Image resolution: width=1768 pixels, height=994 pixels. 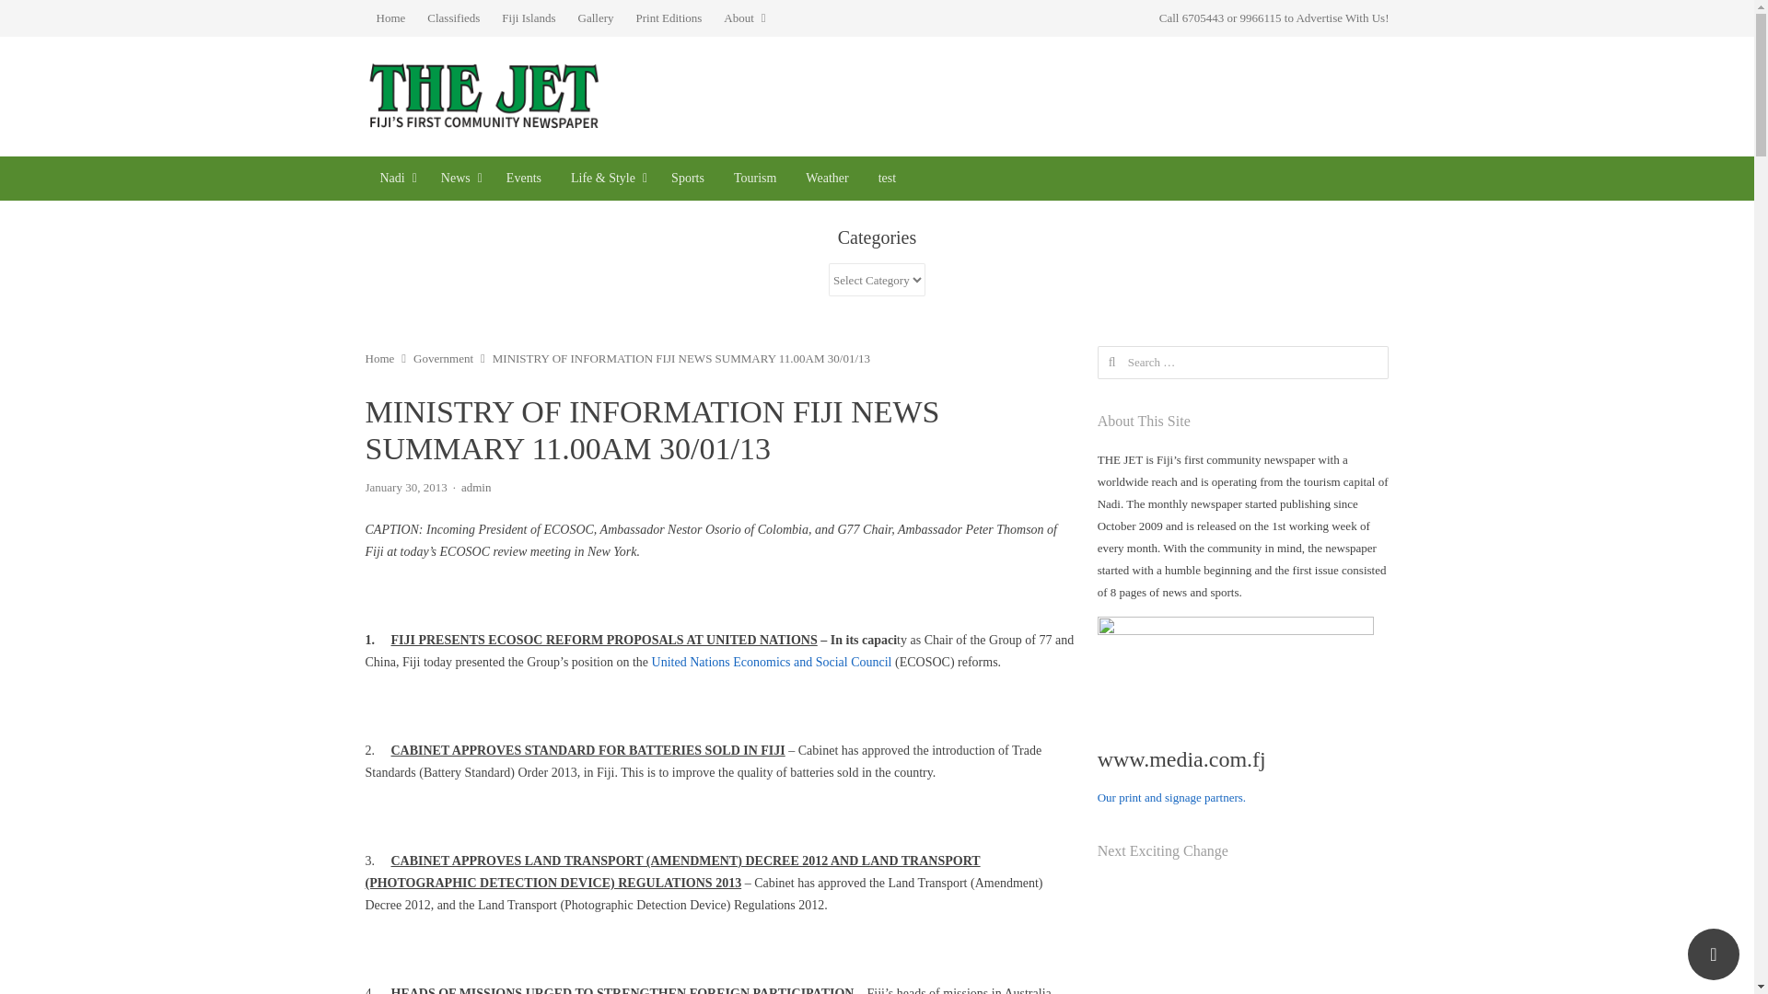 What do you see at coordinates (379, 359) in the screenshot?
I see `Home` at bounding box center [379, 359].